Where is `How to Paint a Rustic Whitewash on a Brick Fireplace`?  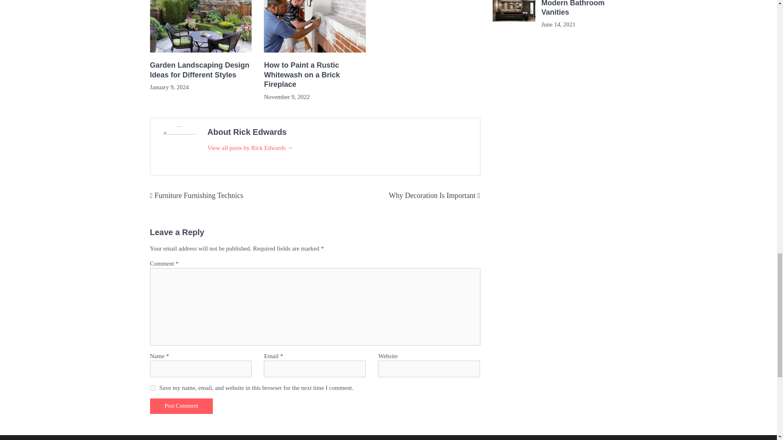 How to Paint a Rustic Whitewash on a Brick Fireplace is located at coordinates (315, 75).